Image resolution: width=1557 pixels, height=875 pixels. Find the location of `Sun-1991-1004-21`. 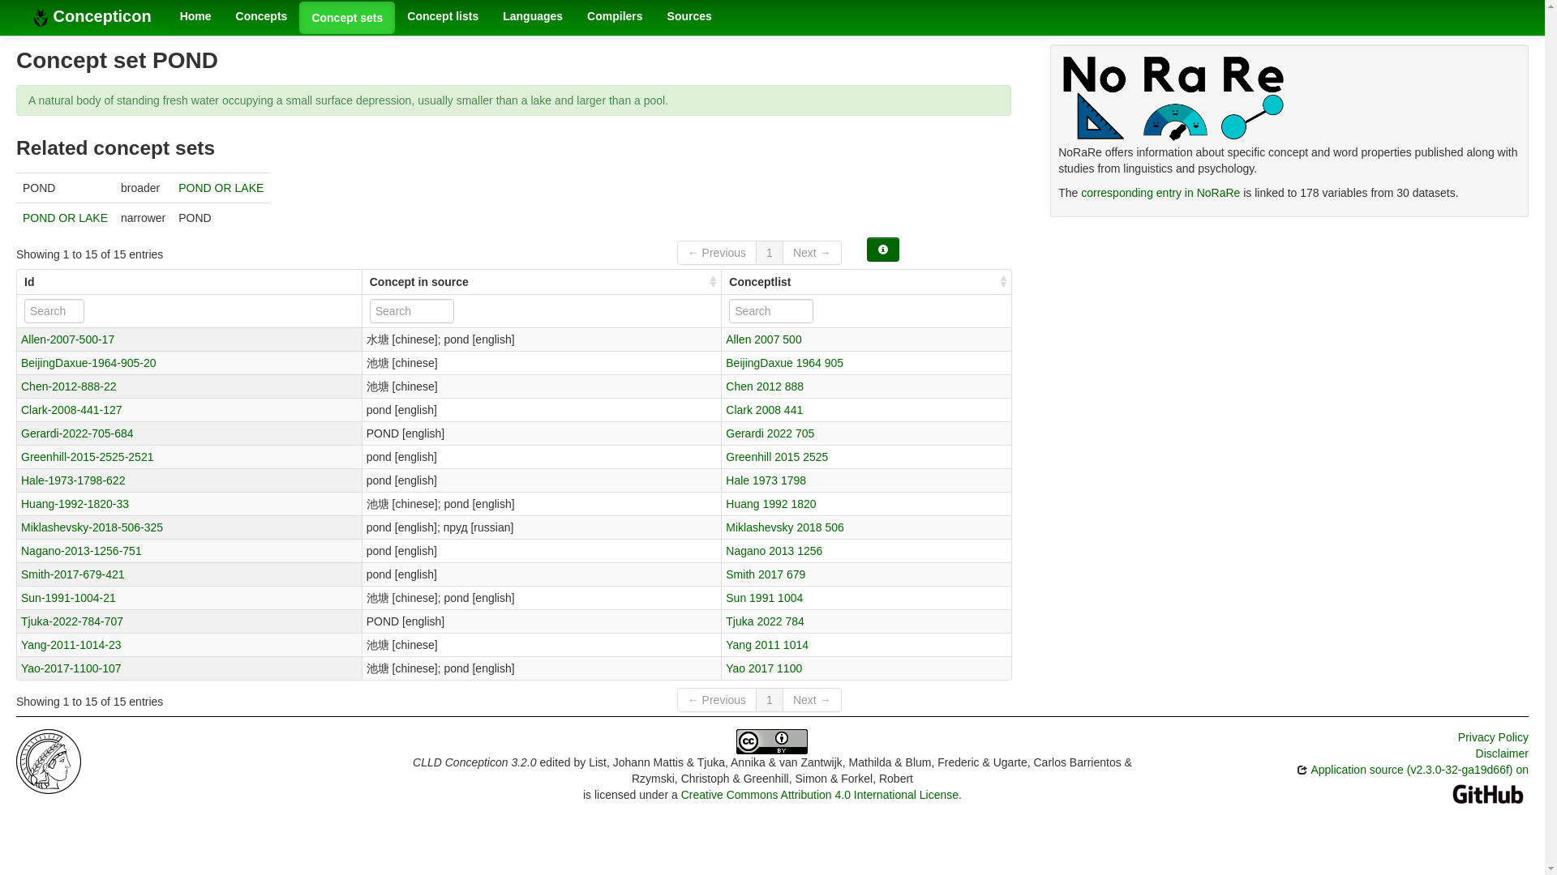

Sun-1991-1004-21 is located at coordinates (68, 598).